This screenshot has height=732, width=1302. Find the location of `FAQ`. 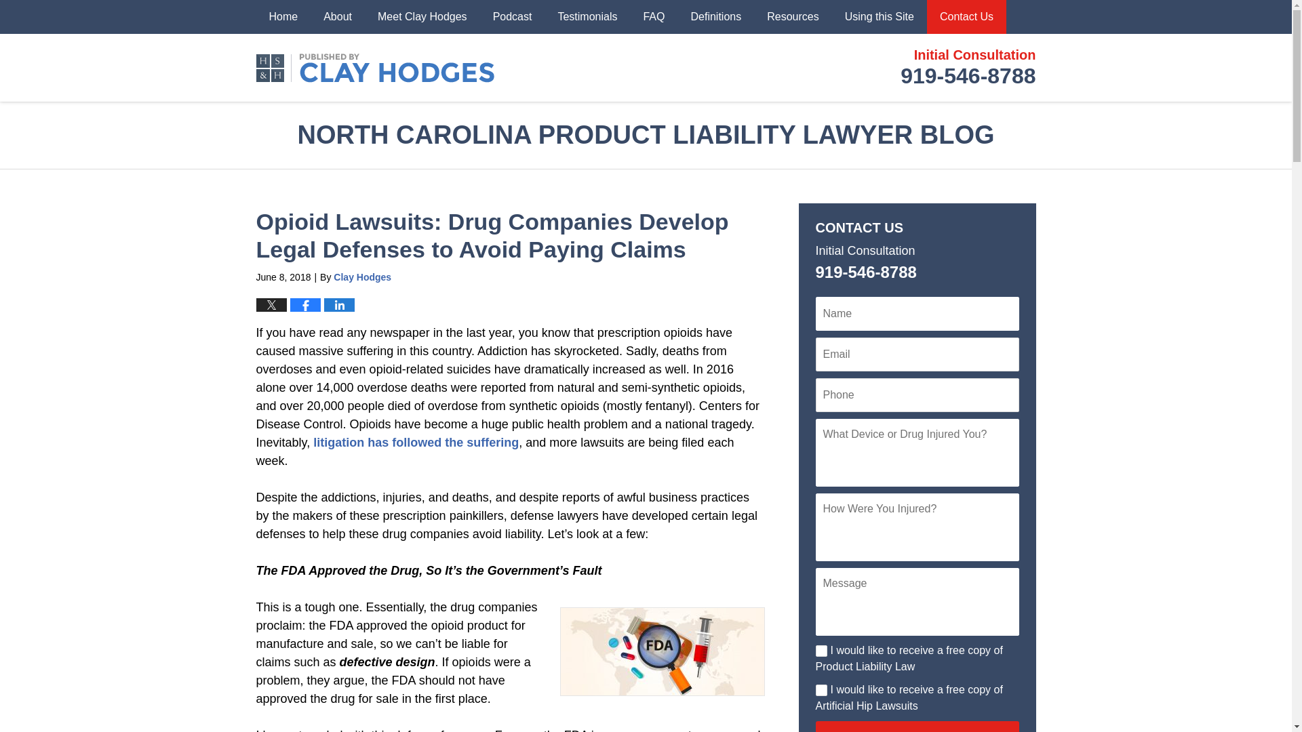

FAQ is located at coordinates (416, 442).